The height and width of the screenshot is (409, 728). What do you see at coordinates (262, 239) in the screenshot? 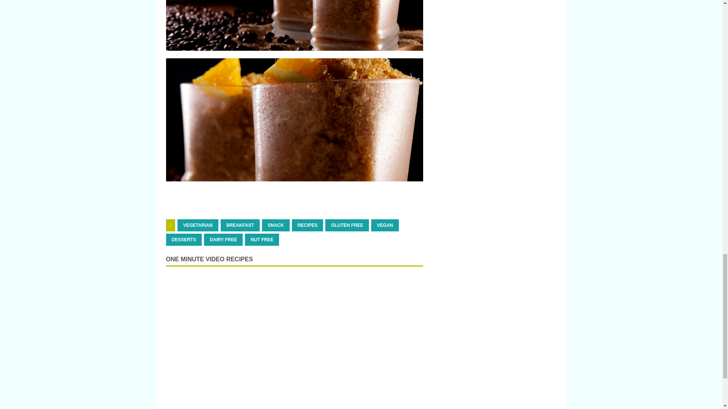
I see `NUT FREE` at bounding box center [262, 239].